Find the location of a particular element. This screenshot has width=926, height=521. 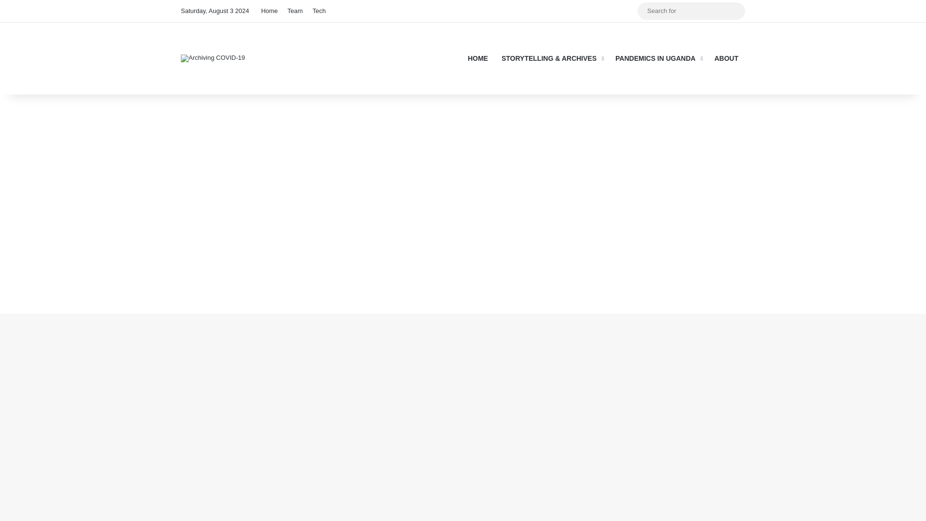

Tech is located at coordinates (319, 11).